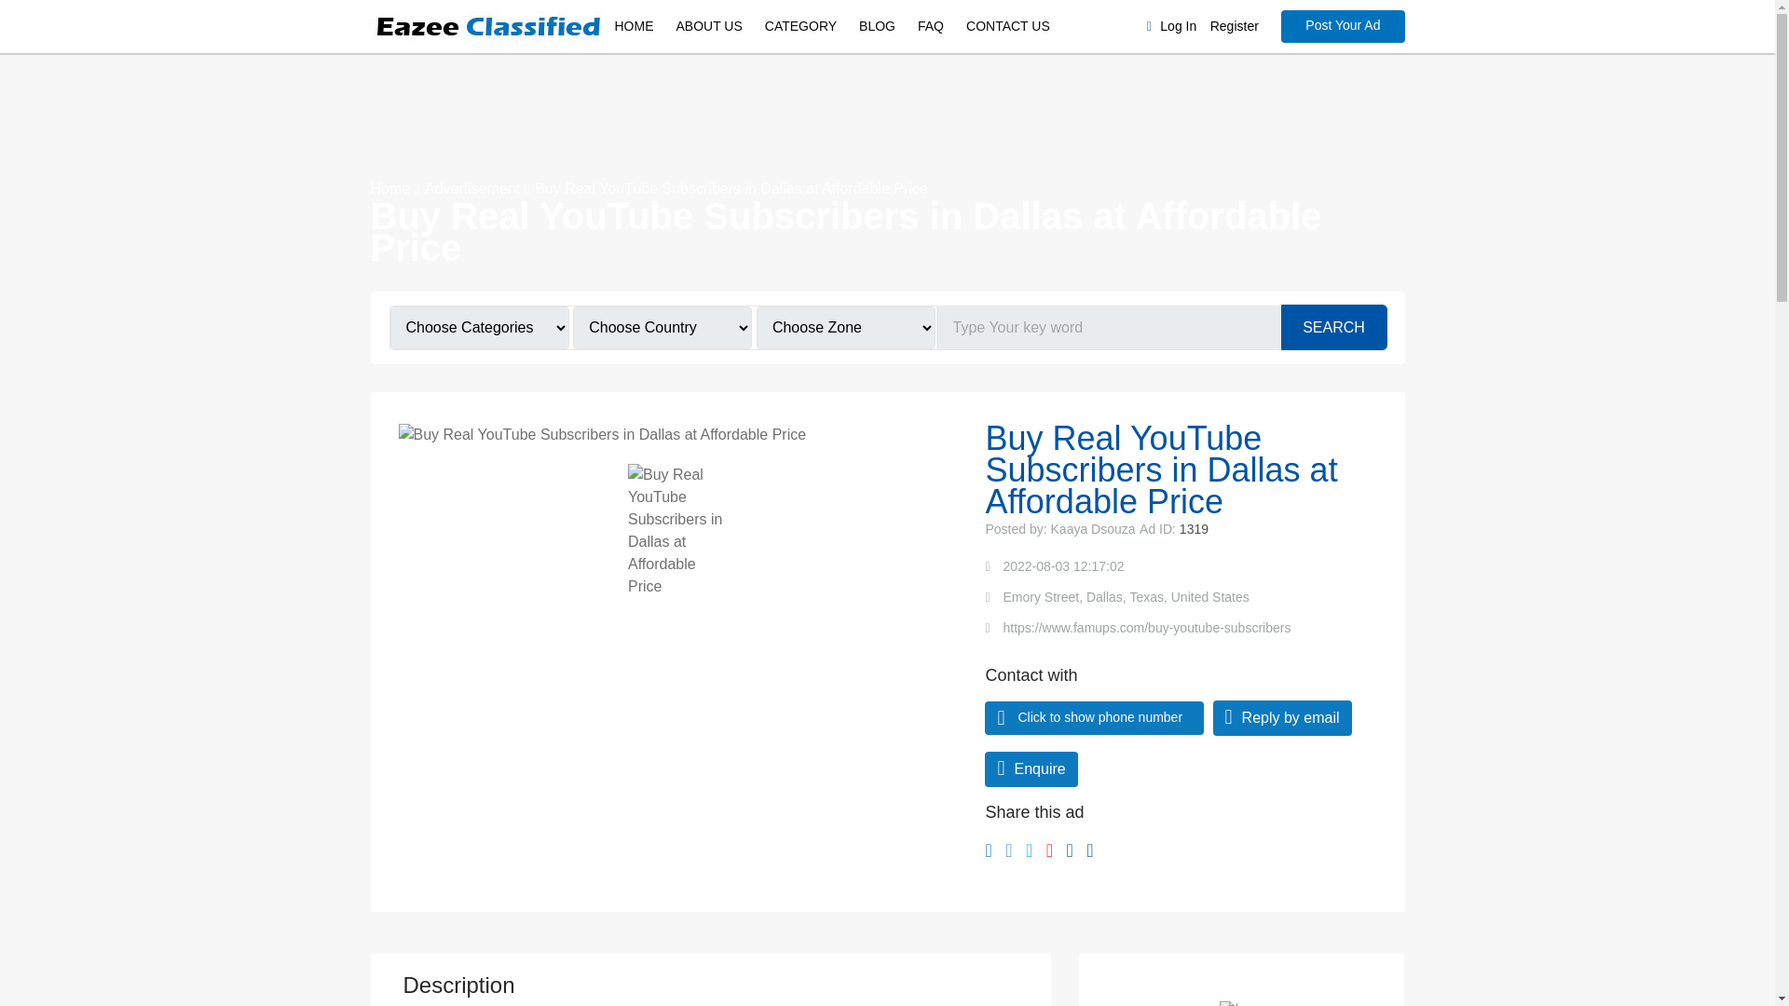 Image resolution: width=1789 pixels, height=1006 pixels. Describe the element at coordinates (1099, 717) in the screenshot. I see `Click to show phone number` at that location.